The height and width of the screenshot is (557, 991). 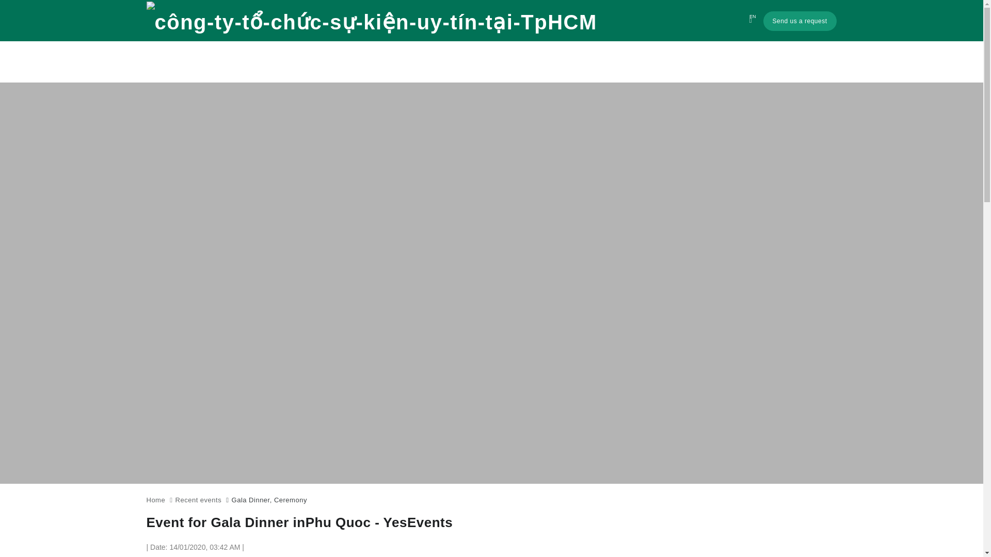 I want to click on Recent events, so click(x=198, y=500).